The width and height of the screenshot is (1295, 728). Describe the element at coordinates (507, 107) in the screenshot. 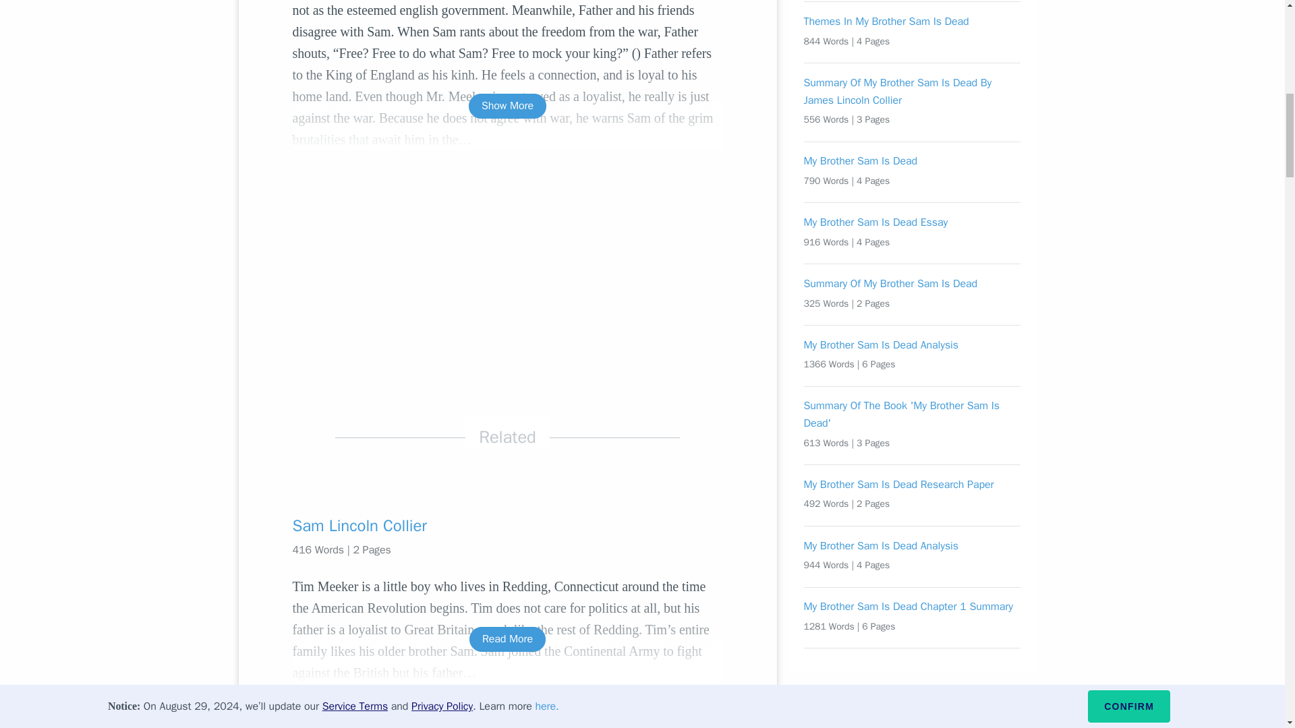

I see `Show More` at that location.